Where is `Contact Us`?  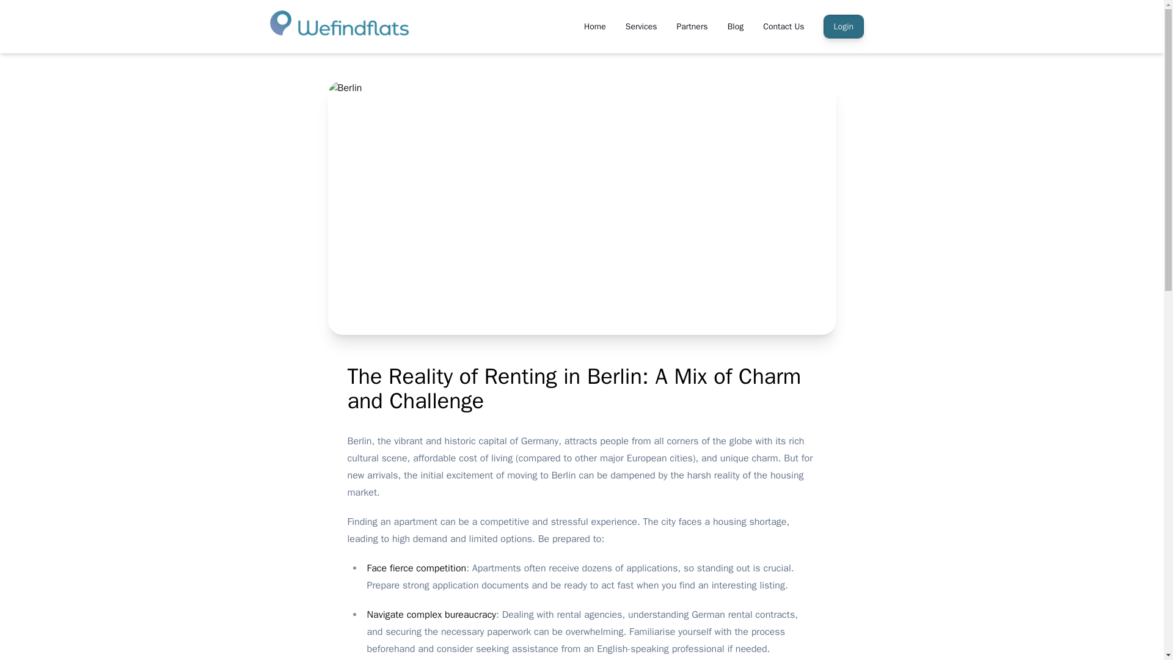 Contact Us is located at coordinates (783, 27).